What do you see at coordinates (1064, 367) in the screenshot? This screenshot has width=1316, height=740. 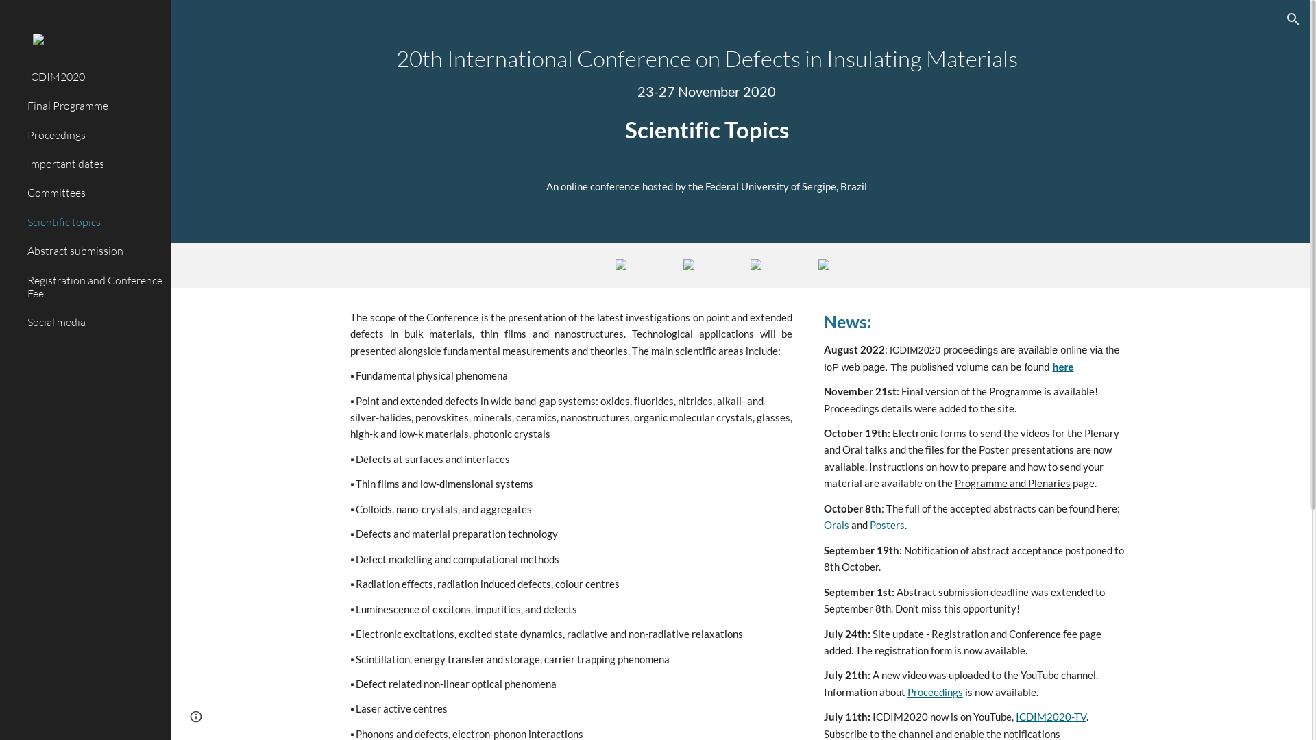 I see `here` at bounding box center [1064, 367].